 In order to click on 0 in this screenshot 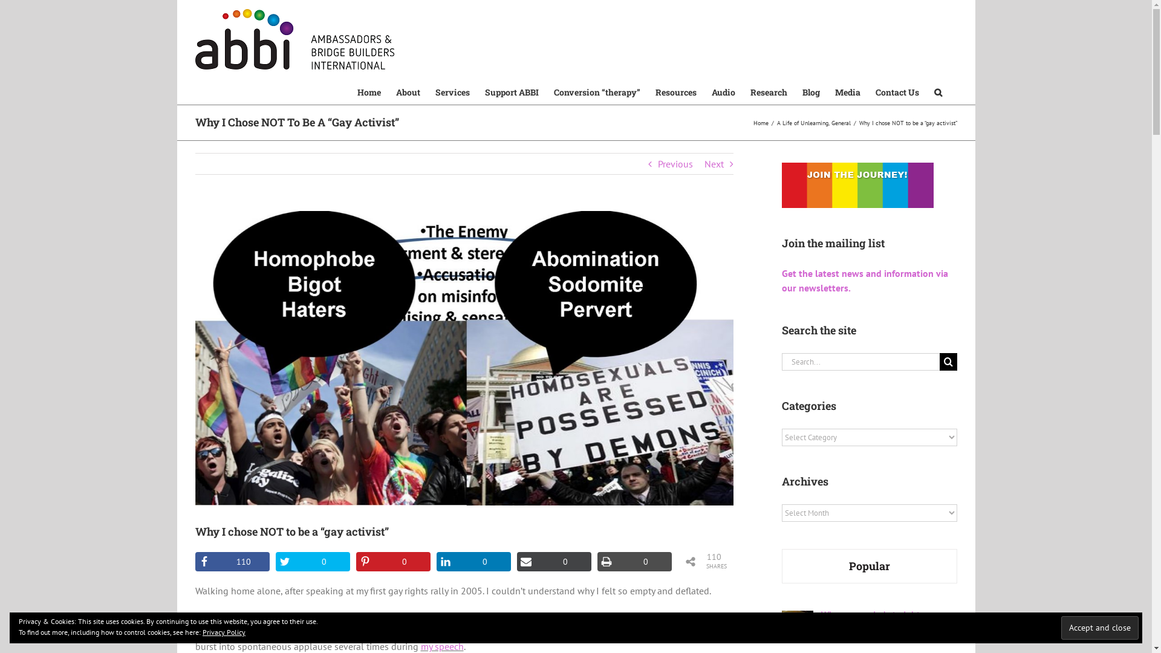, I will do `click(313, 562)`.